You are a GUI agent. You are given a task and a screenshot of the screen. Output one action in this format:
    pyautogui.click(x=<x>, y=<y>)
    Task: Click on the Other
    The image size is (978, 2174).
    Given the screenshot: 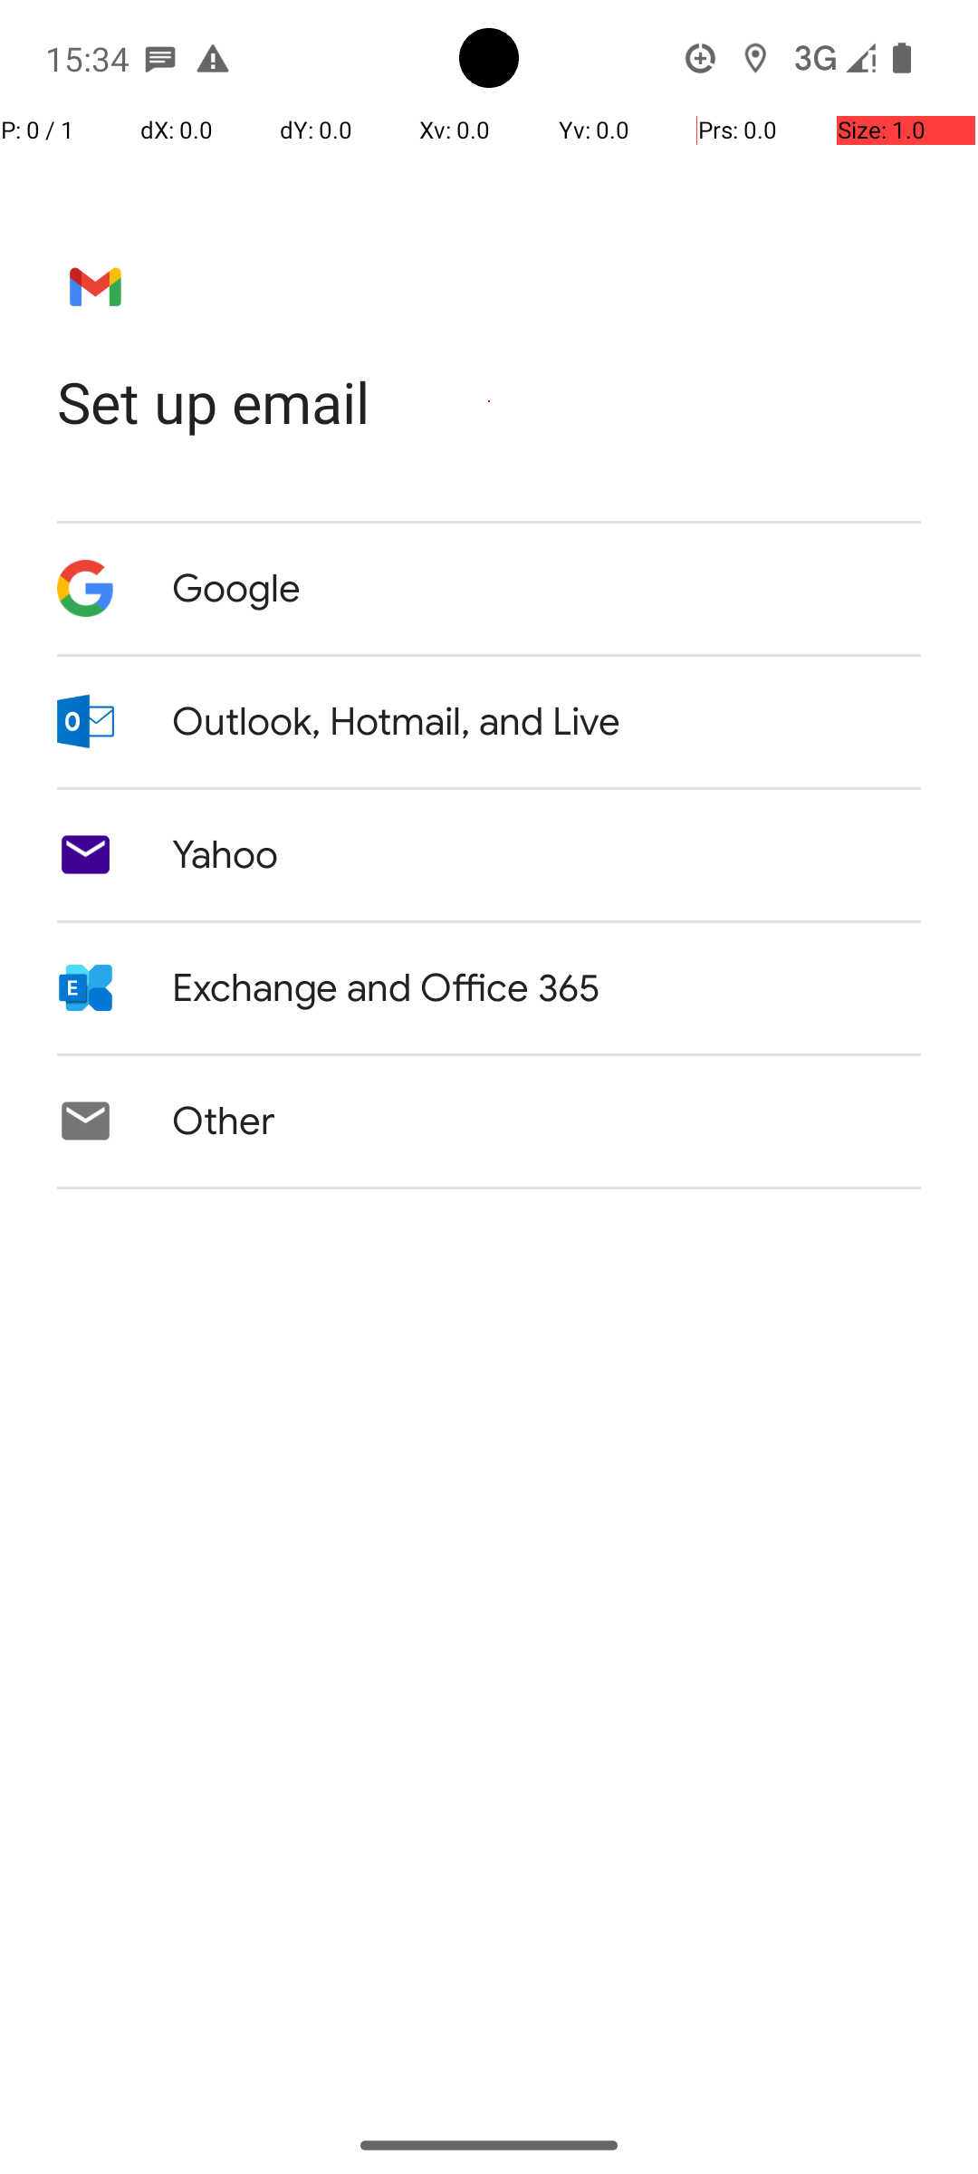 What is the action you would take?
    pyautogui.click(x=224, y=1121)
    